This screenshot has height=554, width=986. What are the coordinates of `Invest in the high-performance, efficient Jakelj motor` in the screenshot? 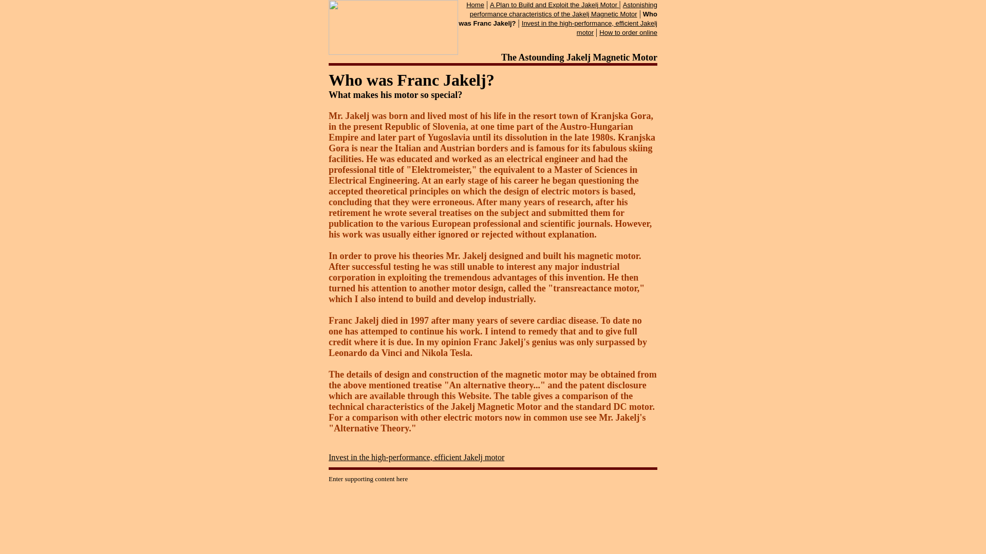 It's located at (416, 457).